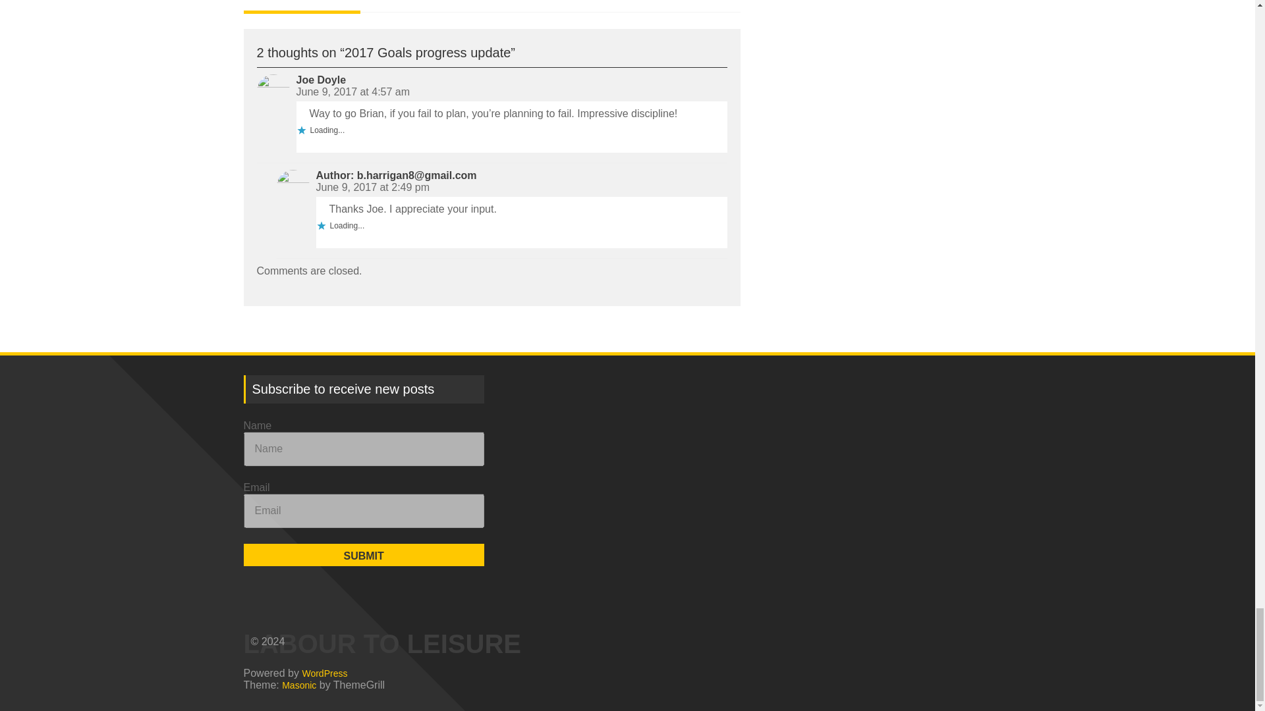  I want to click on WordPress, so click(324, 673).